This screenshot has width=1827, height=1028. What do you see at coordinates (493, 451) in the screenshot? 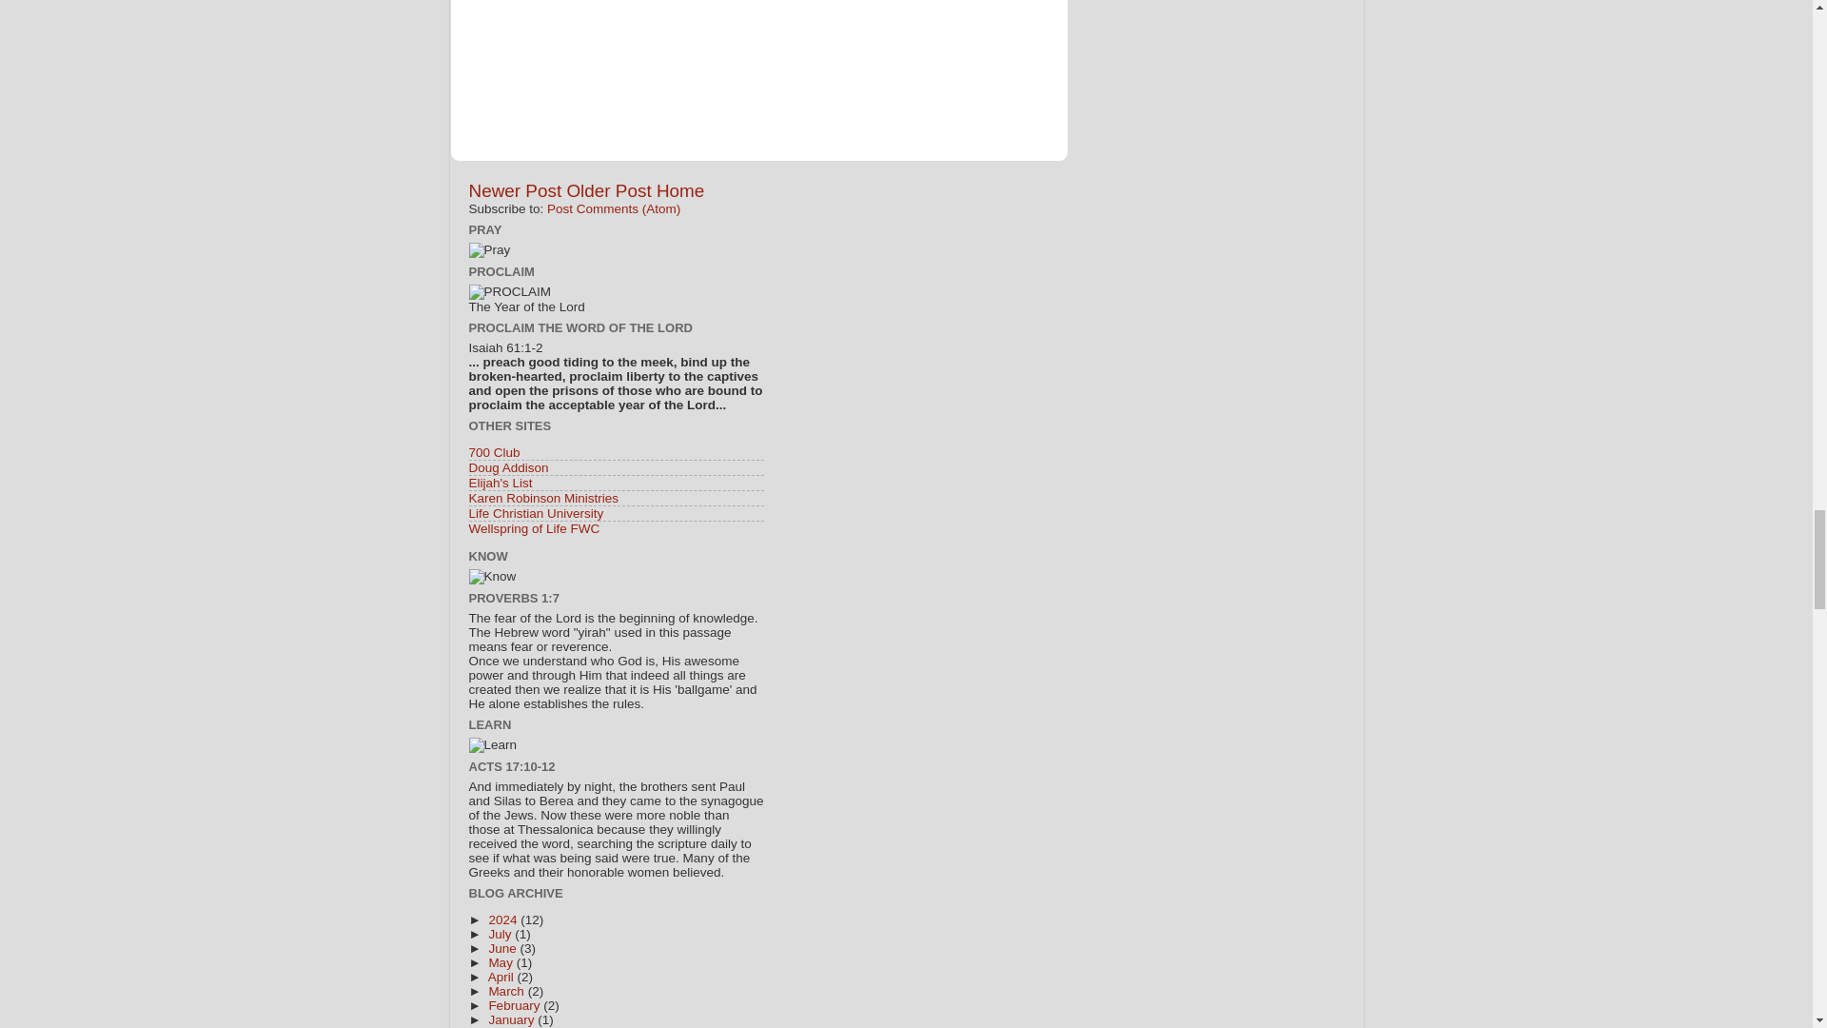
I see `700 Club` at bounding box center [493, 451].